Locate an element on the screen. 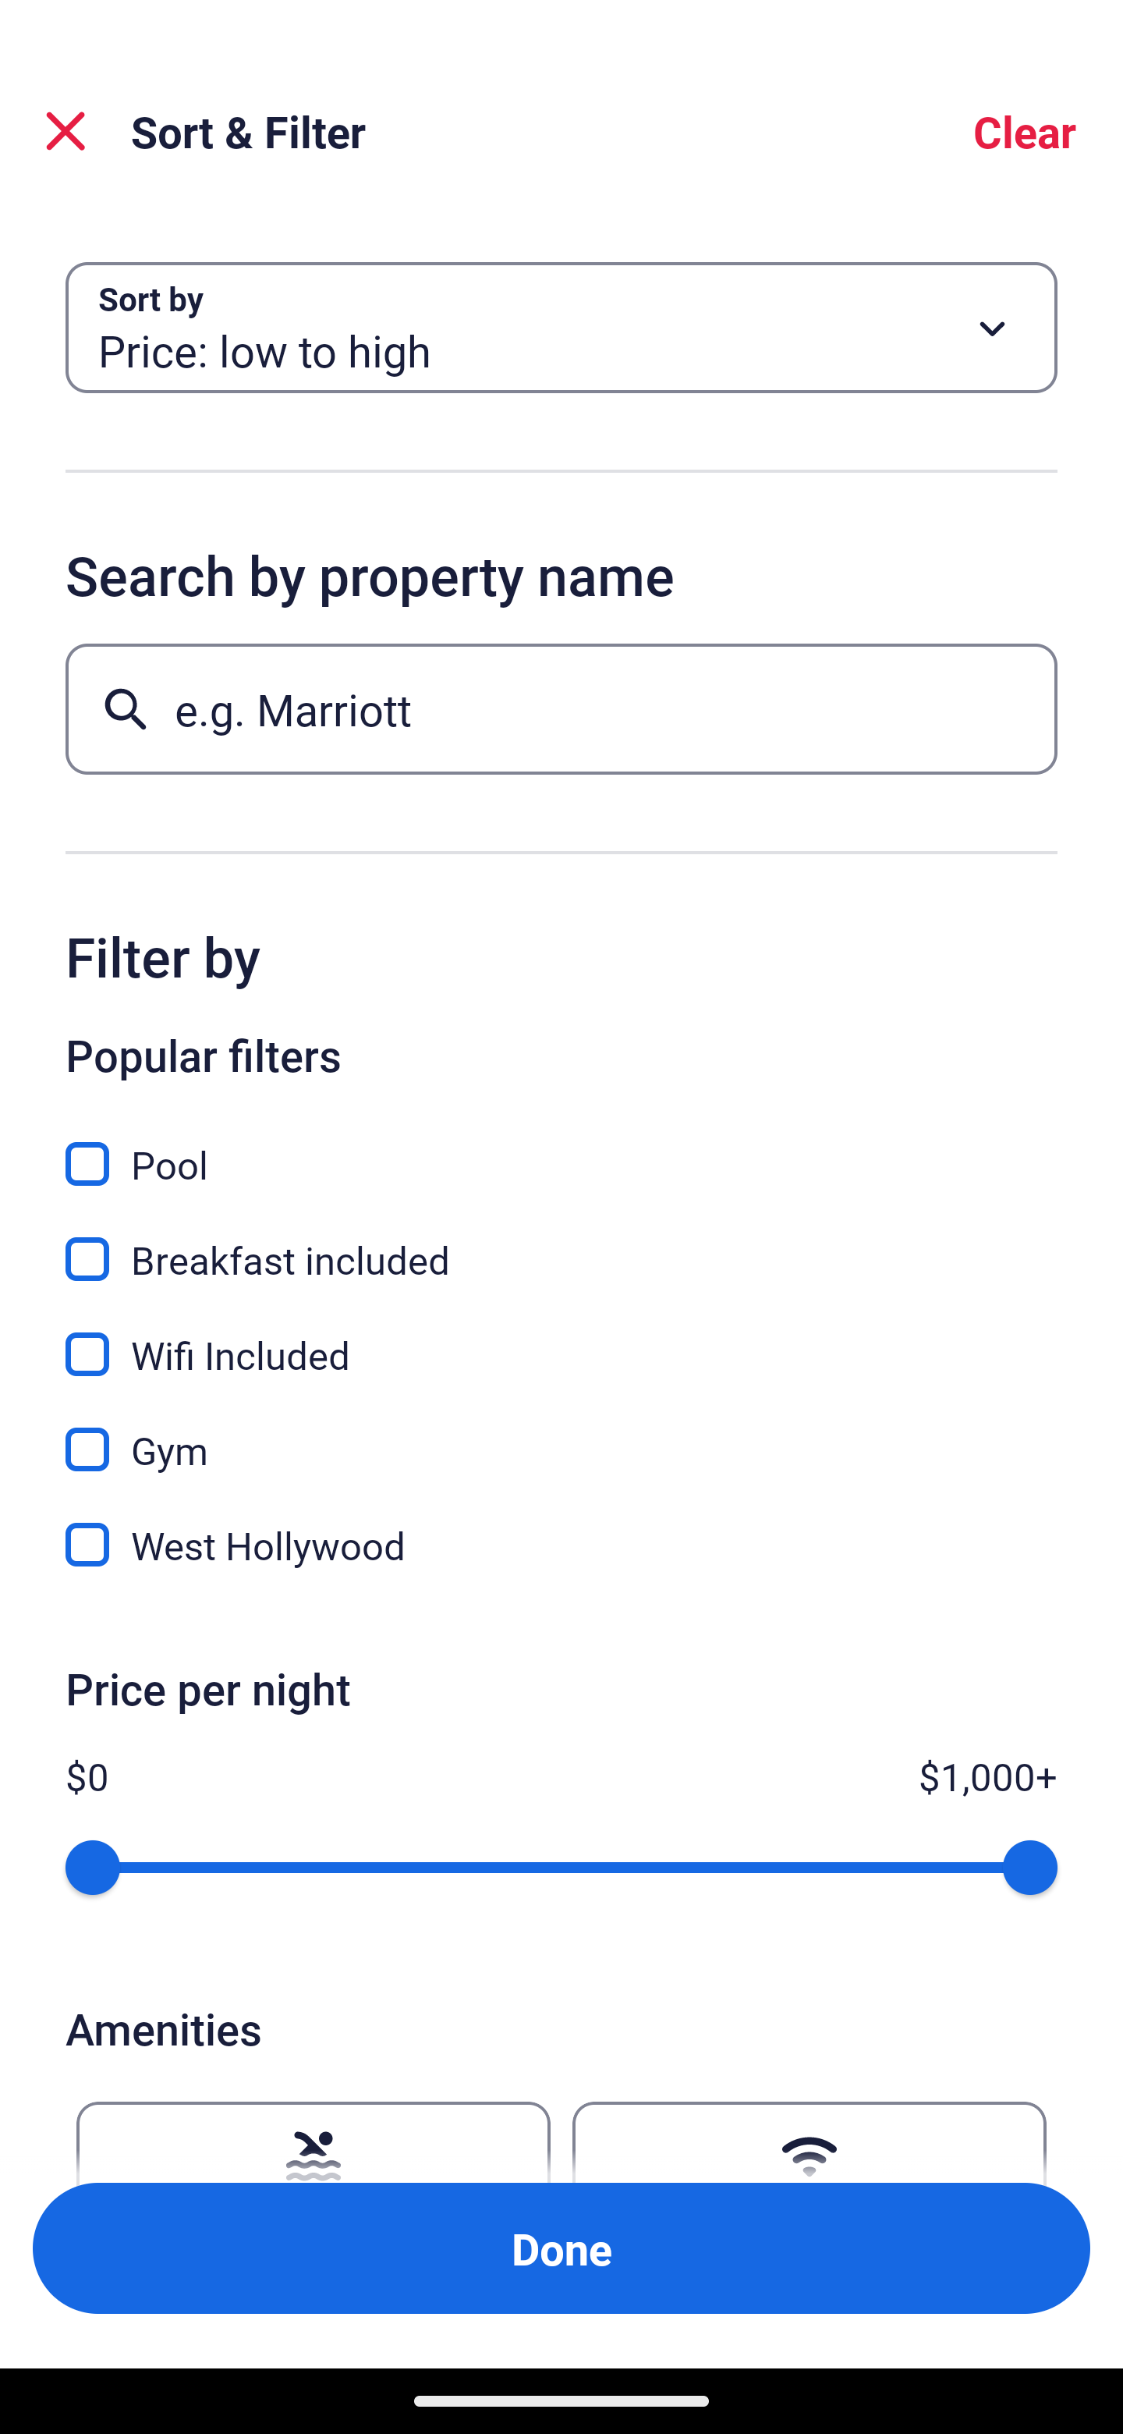 The height and width of the screenshot is (2434, 1123). Apply and close Sort and Filter Done is located at coordinates (561, 2248).